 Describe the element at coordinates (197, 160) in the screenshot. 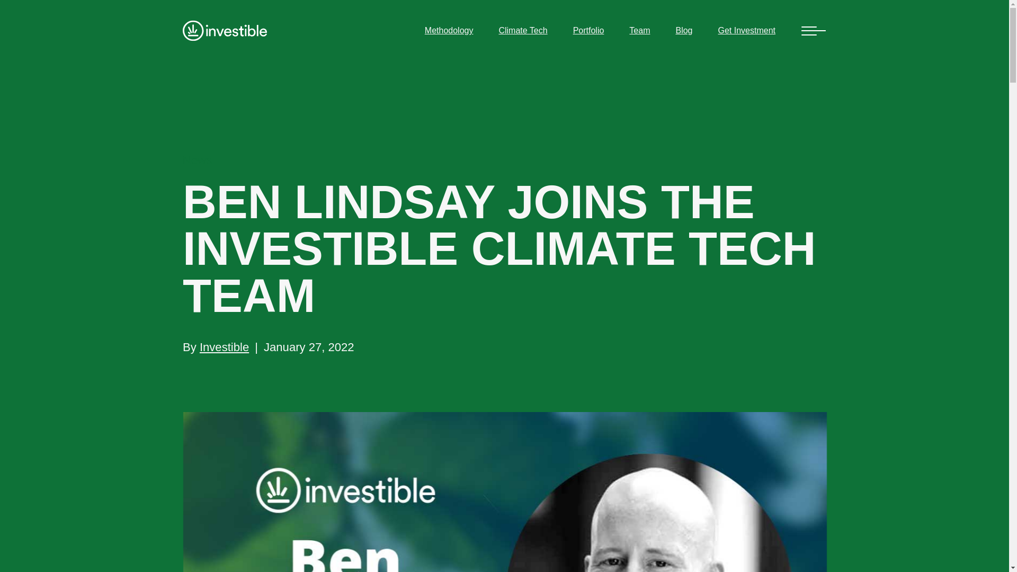

I see `News` at that location.